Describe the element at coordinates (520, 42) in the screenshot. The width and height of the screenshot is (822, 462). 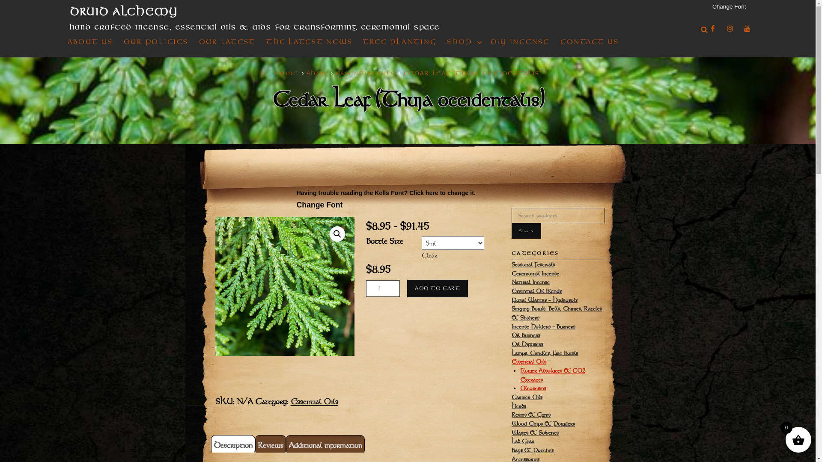
I see `DIY INCENSE` at that location.